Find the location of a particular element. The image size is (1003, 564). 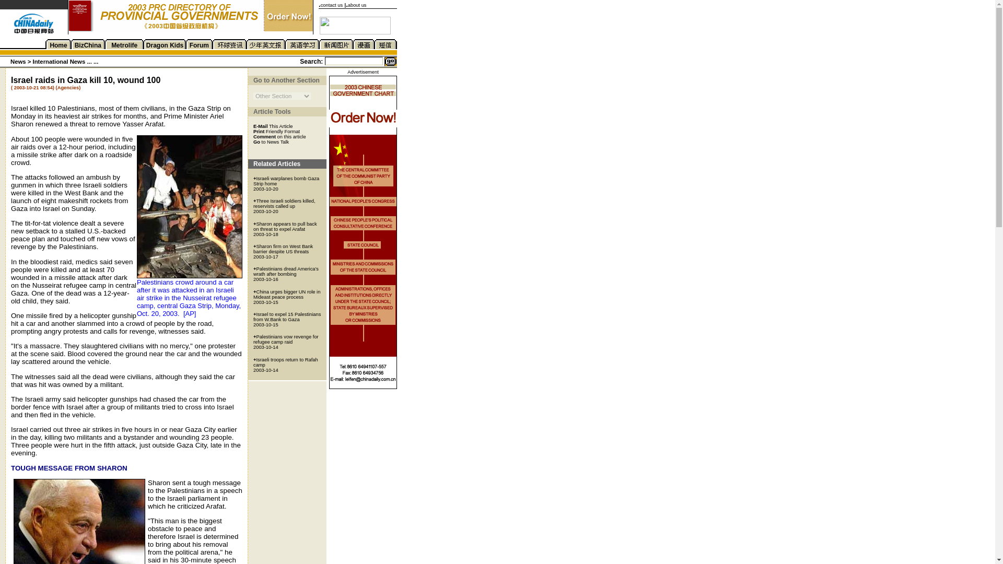

Dragon Kids is located at coordinates (165, 45).